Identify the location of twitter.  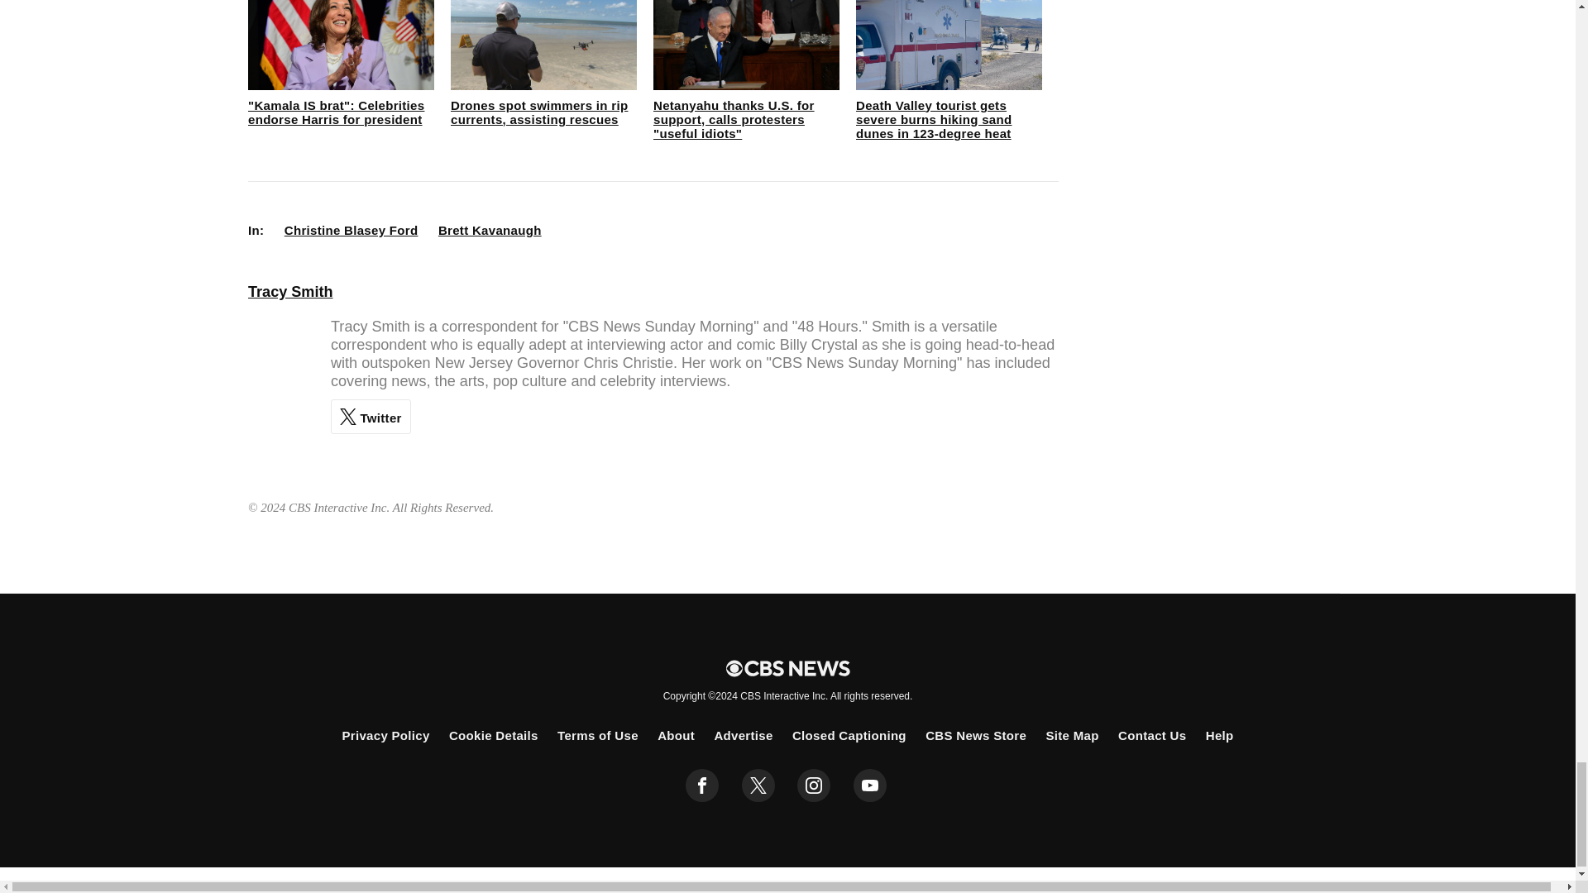
(758, 785).